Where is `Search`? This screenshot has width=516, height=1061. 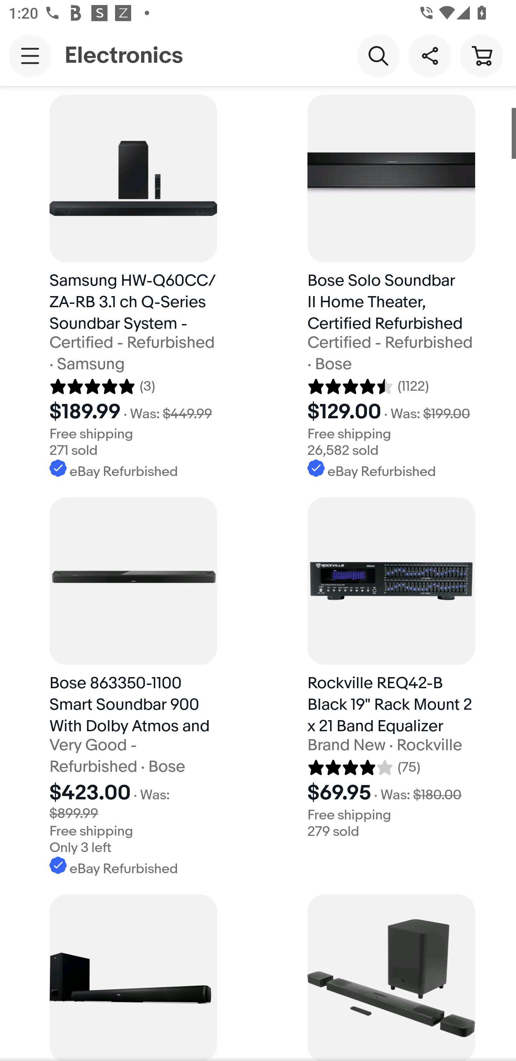
Search is located at coordinates (378, 55).